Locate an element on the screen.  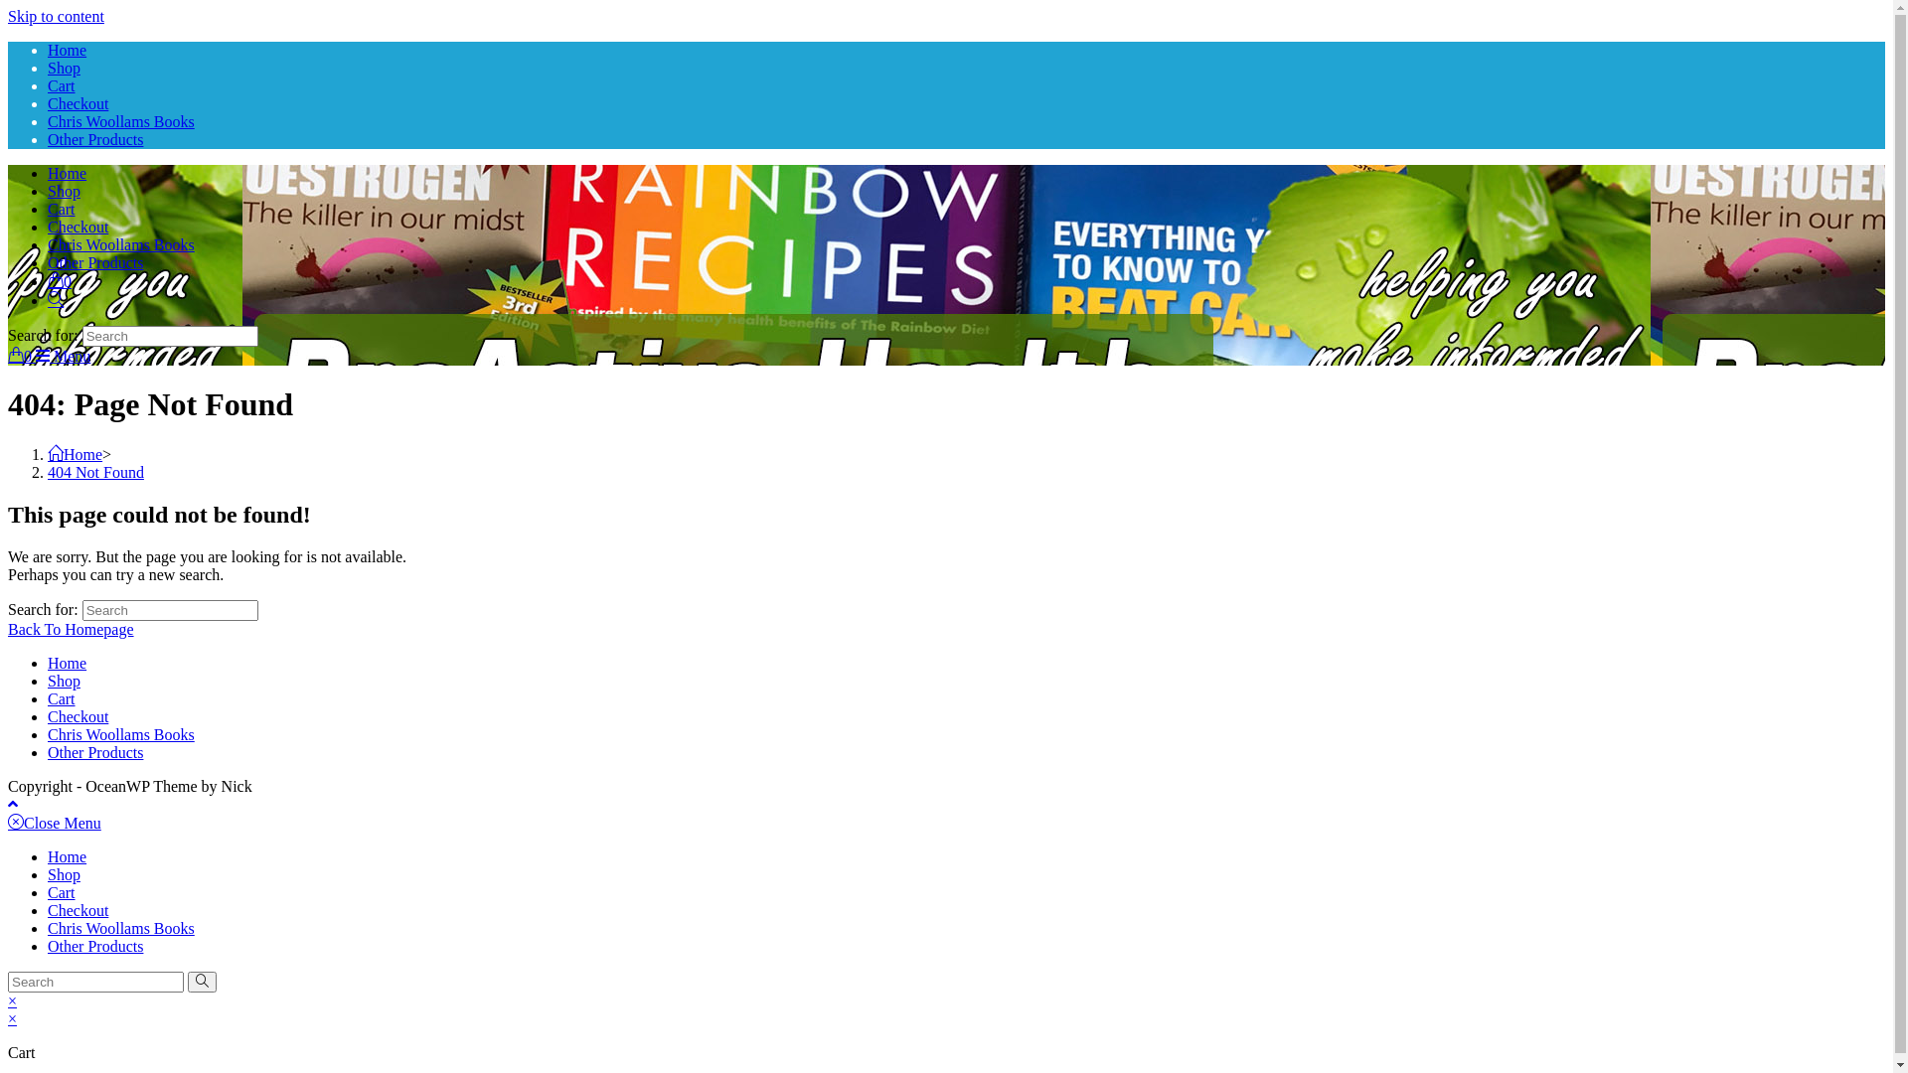
Chris Woollams Books is located at coordinates (121, 244).